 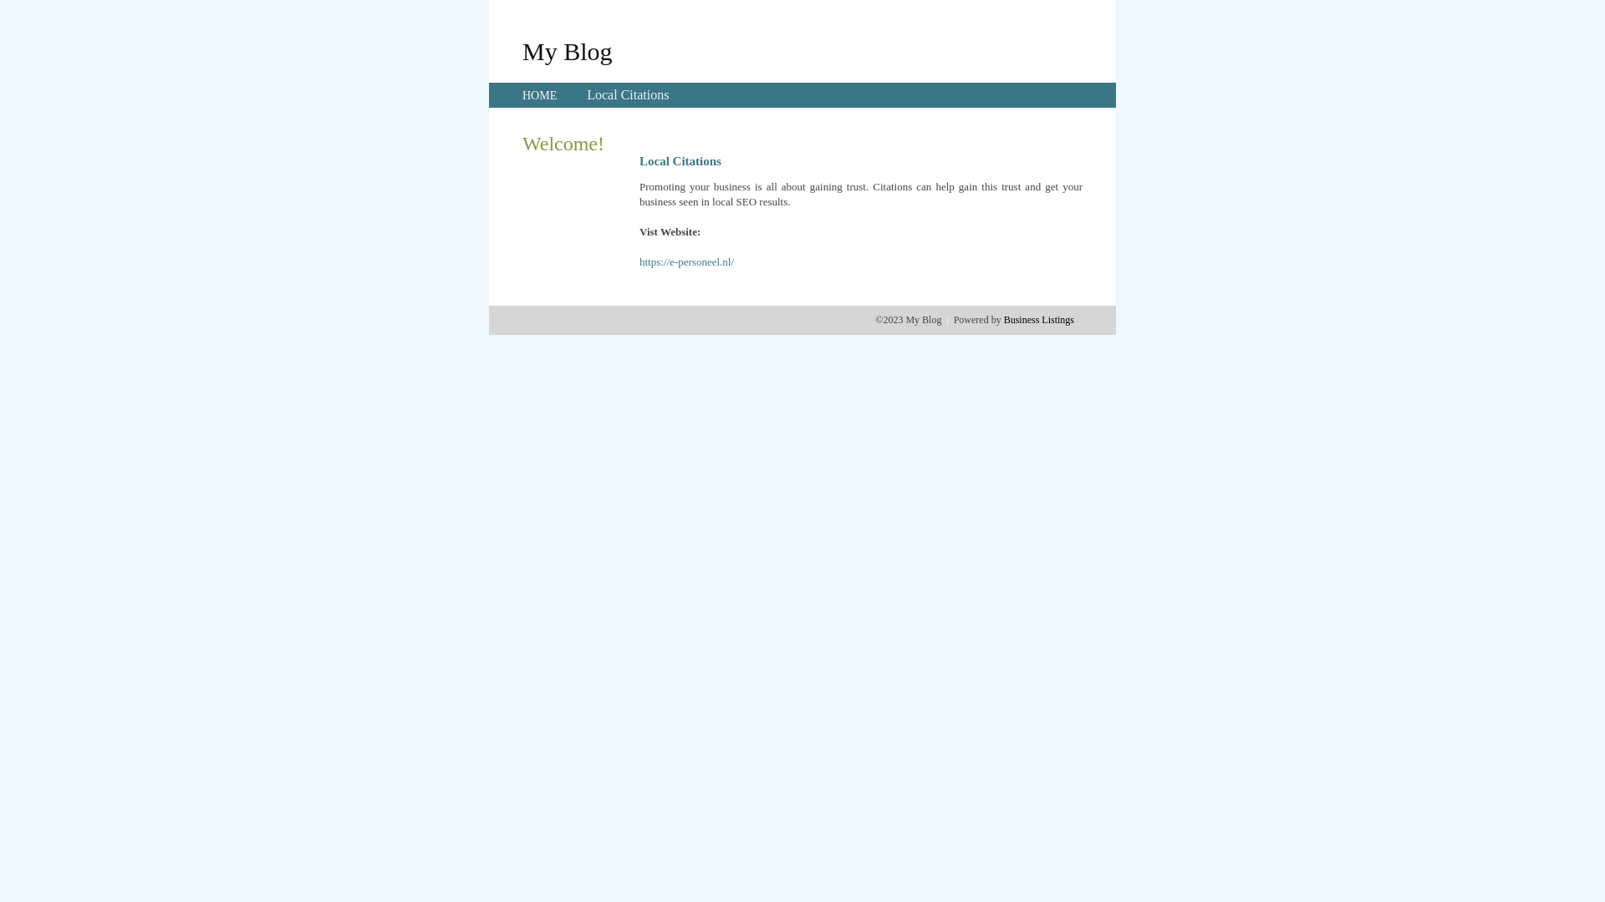 I want to click on Business Listings, so click(x=1039, y=320).